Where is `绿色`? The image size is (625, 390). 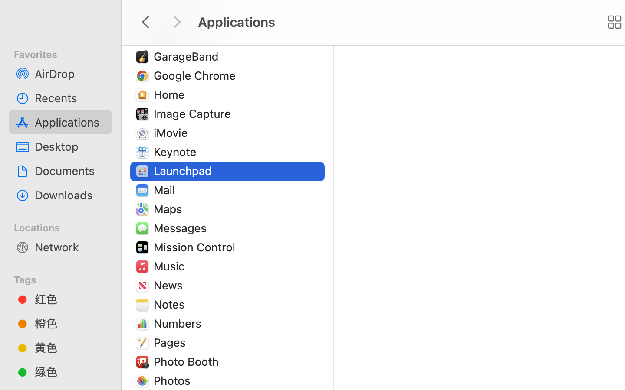
绿色 is located at coordinates (70, 372).